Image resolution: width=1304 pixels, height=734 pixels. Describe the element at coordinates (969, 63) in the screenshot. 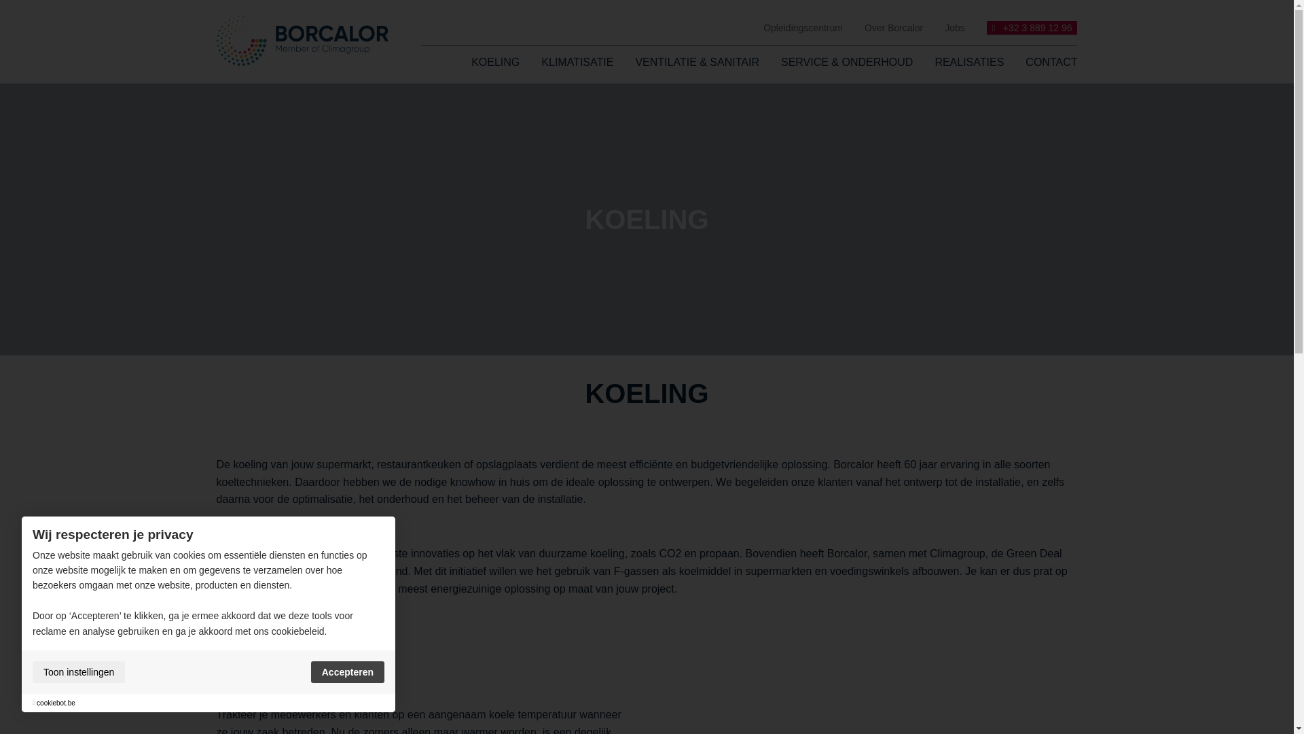

I see `REALISATIES` at that location.